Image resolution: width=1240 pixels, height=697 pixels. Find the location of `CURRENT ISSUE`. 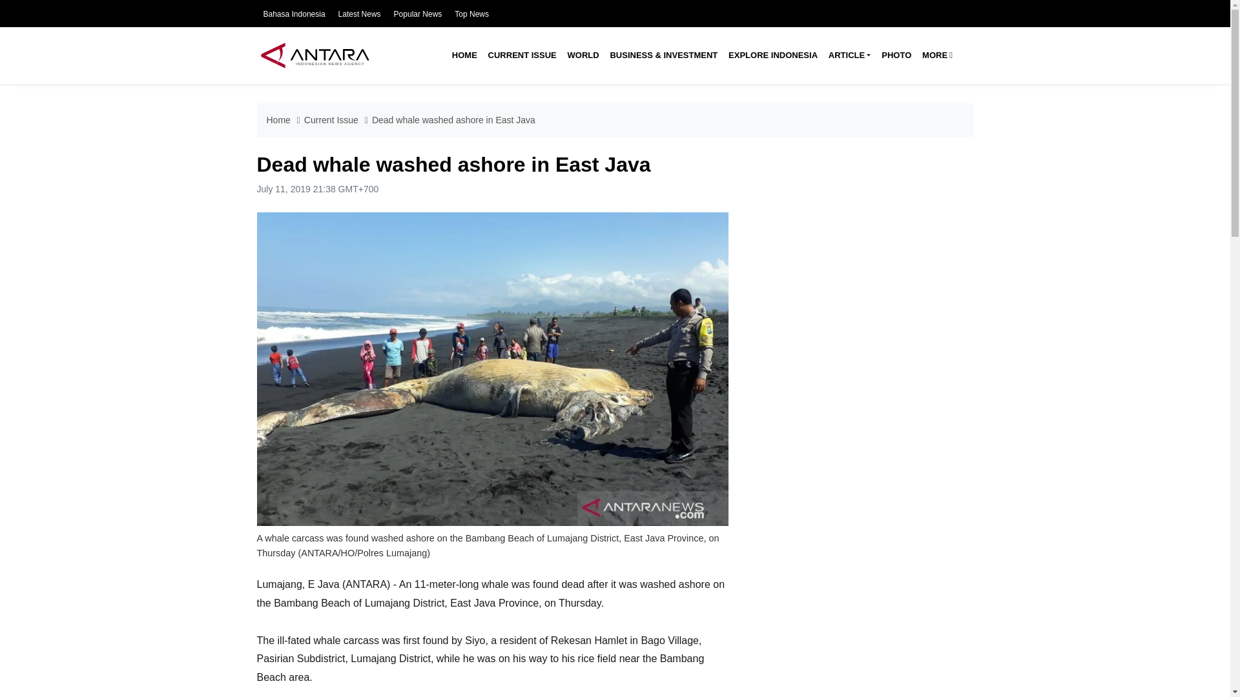

CURRENT ISSUE is located at coordinates (522, 56).